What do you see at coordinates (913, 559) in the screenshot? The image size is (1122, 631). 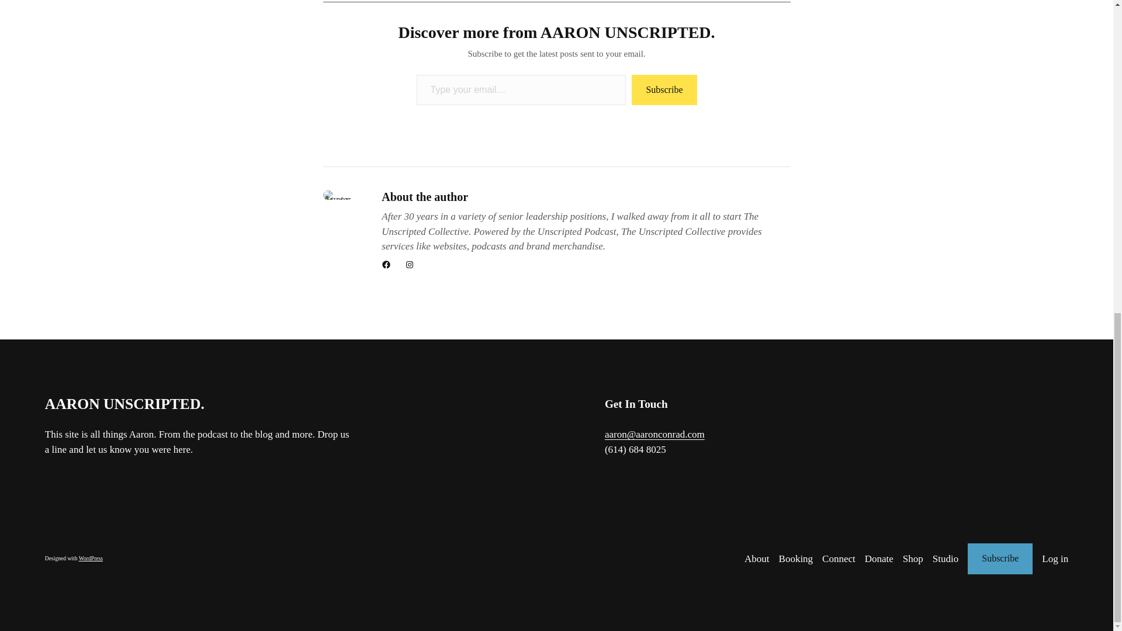 I see `Shop` at bounding box center [913, 559].